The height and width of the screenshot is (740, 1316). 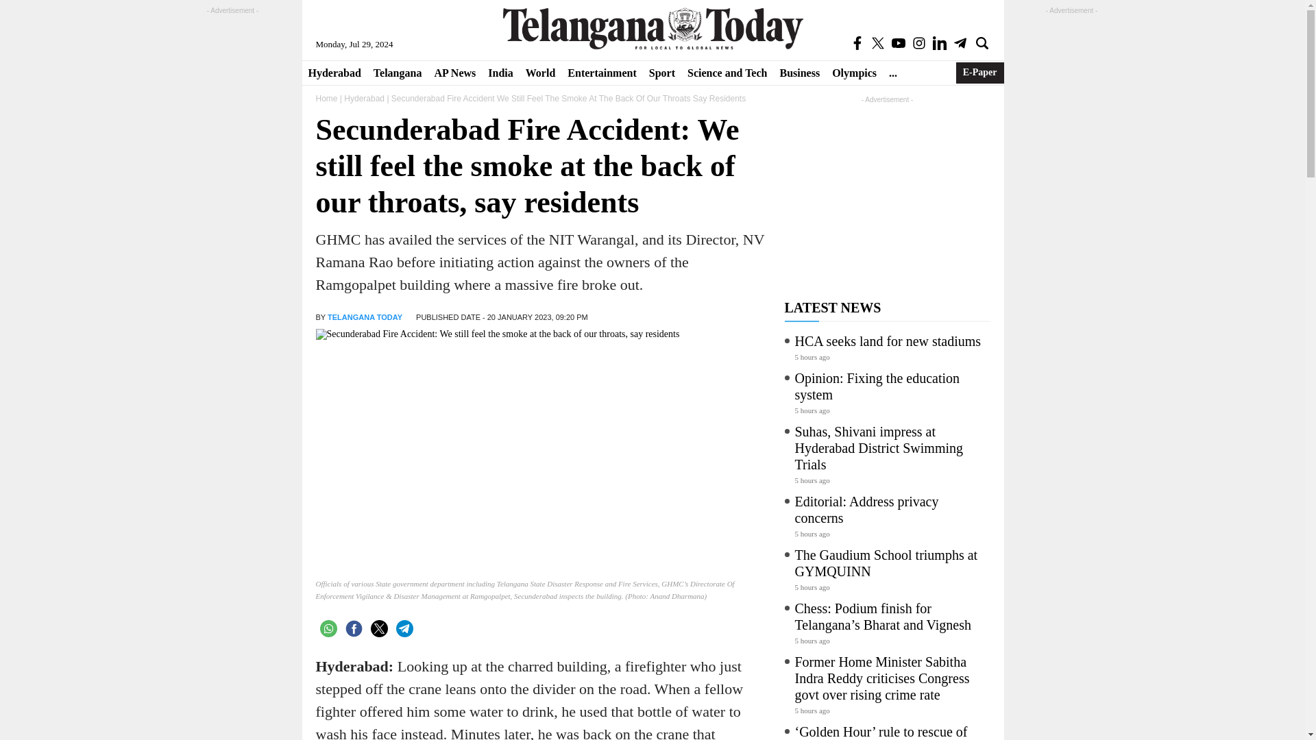 What do you see at coordinates (500, 73) in the screenshot?
I see `India` at bounding box center [500, 73].